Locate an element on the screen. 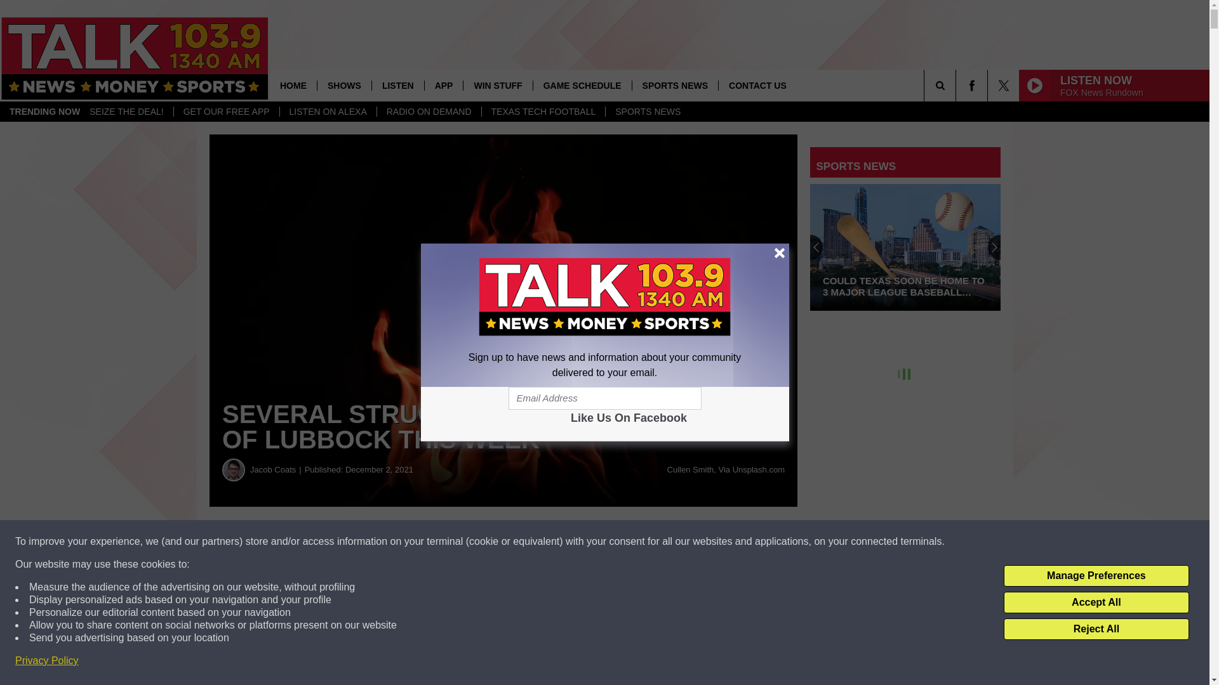  CONTACT US is located at coordinates (757, 85).